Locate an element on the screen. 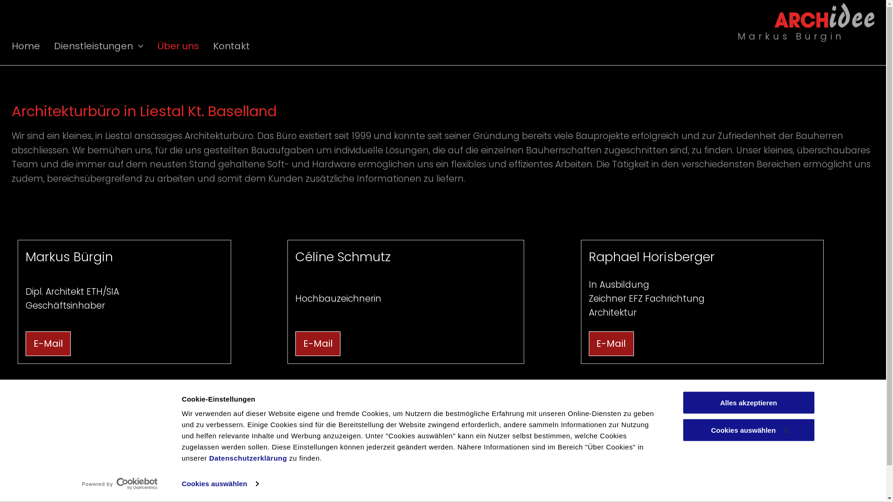 The image size is (893, 502). E-Mail is located at coordinates (48, 344).